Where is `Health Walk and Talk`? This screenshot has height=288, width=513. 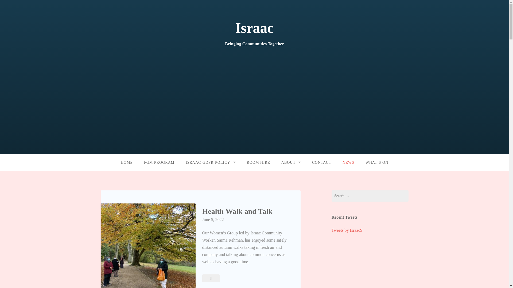 Health Walk and Talk is located at coordinates (237, 211).